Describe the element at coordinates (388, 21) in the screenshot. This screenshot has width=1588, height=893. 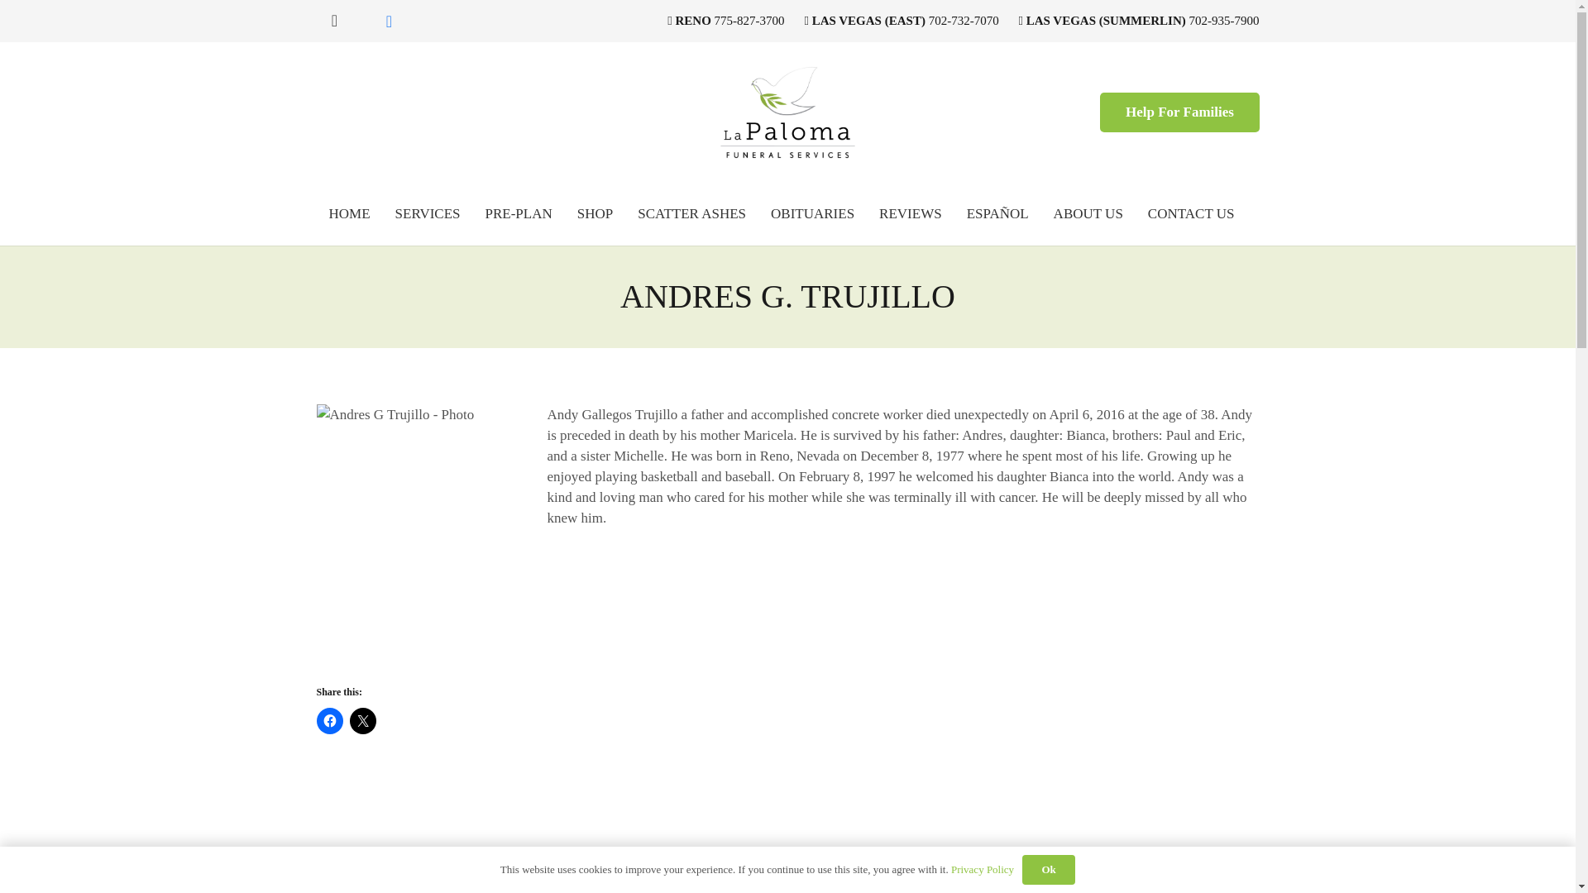
I see `Facebook` at that location.